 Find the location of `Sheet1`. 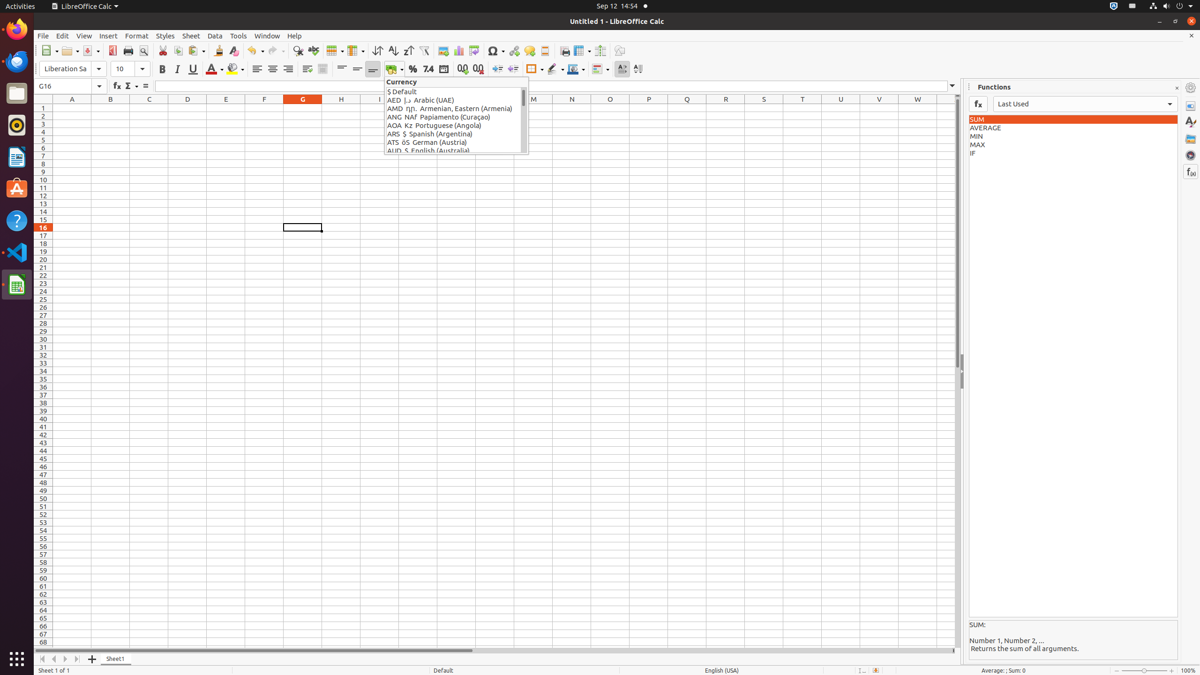

Sheet1 is located at coordinates (116, 659).